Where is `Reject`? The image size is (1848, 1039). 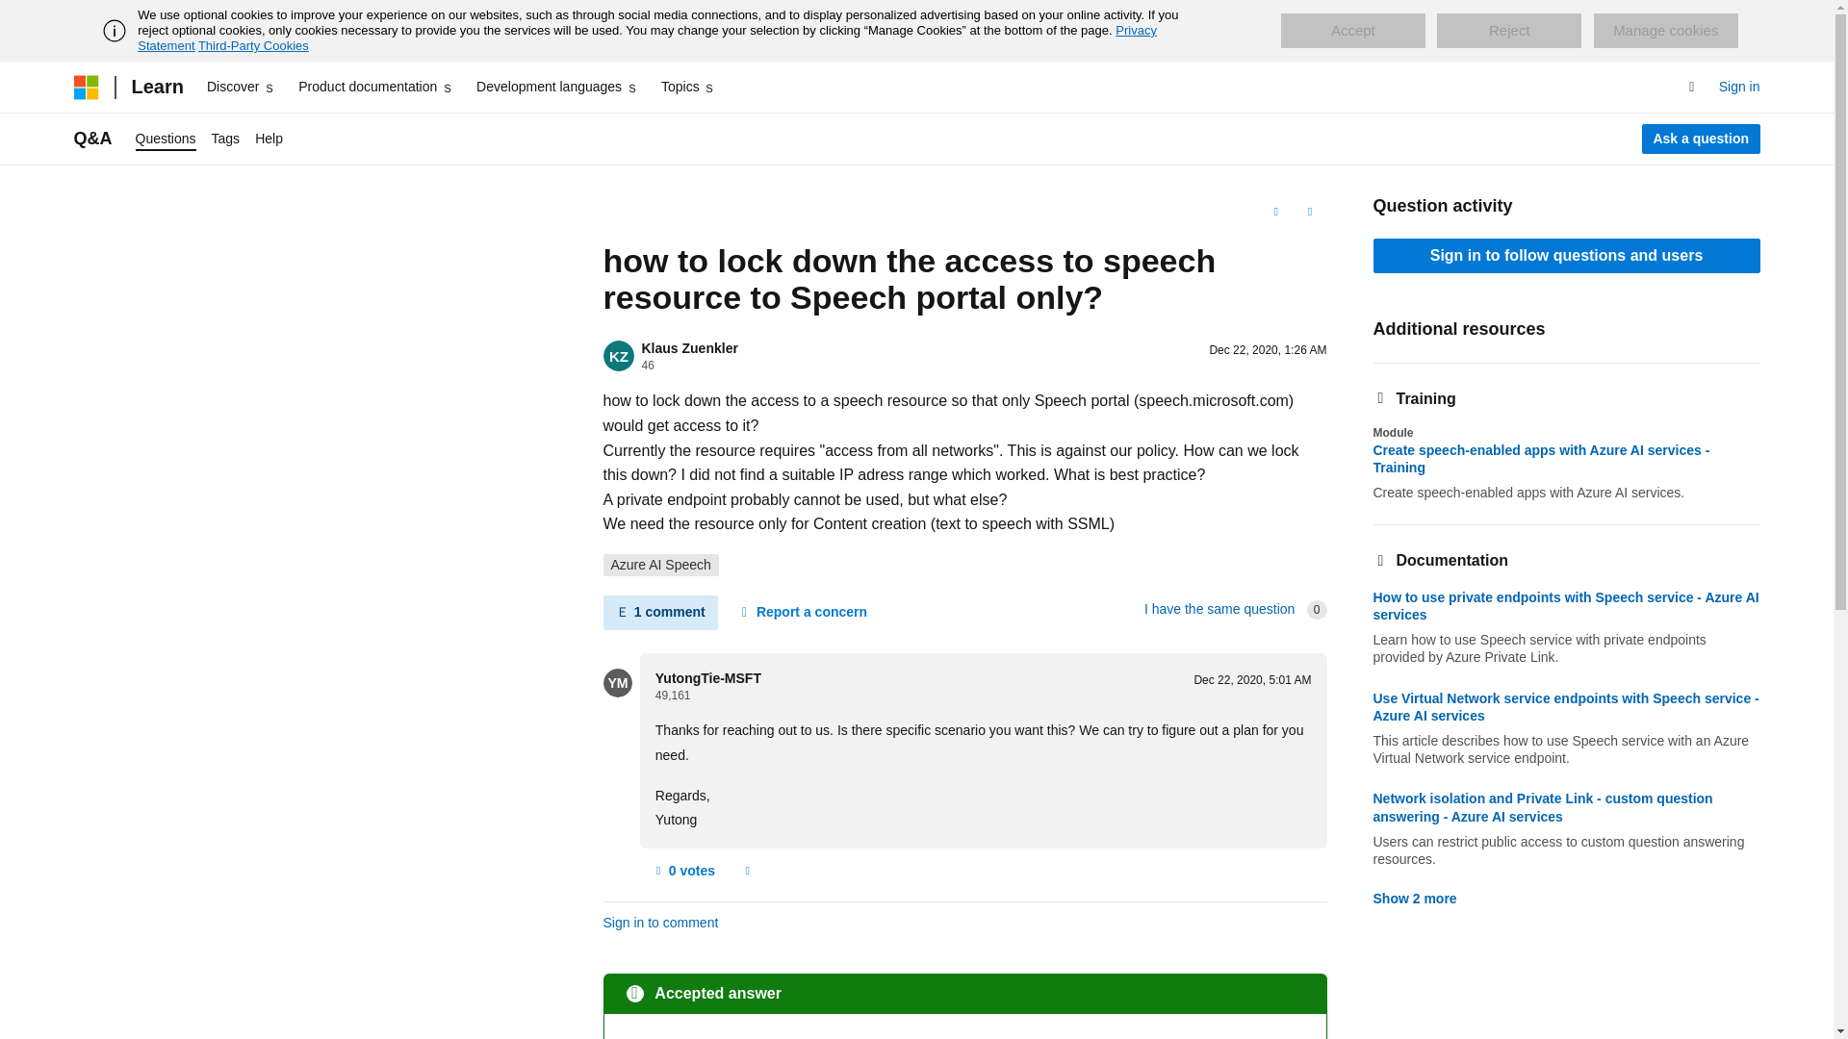 Reject is located at coordinates (1509, 31).